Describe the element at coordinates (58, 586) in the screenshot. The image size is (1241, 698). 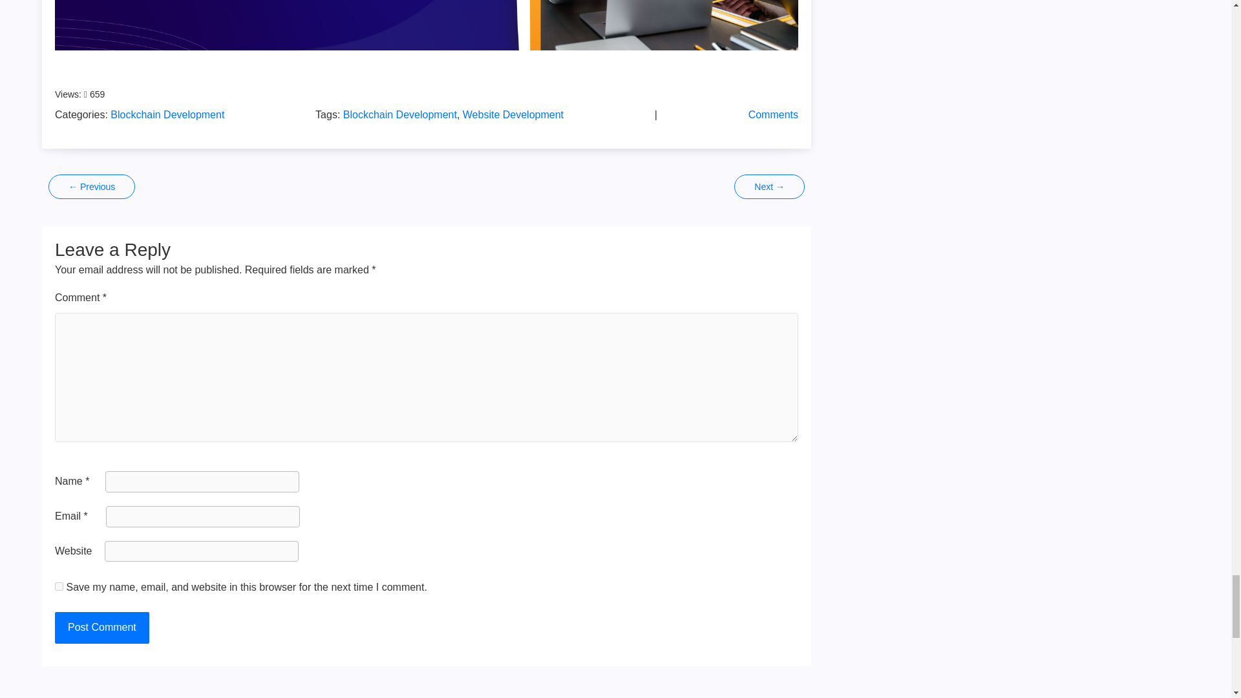
I see `yes` at that location.